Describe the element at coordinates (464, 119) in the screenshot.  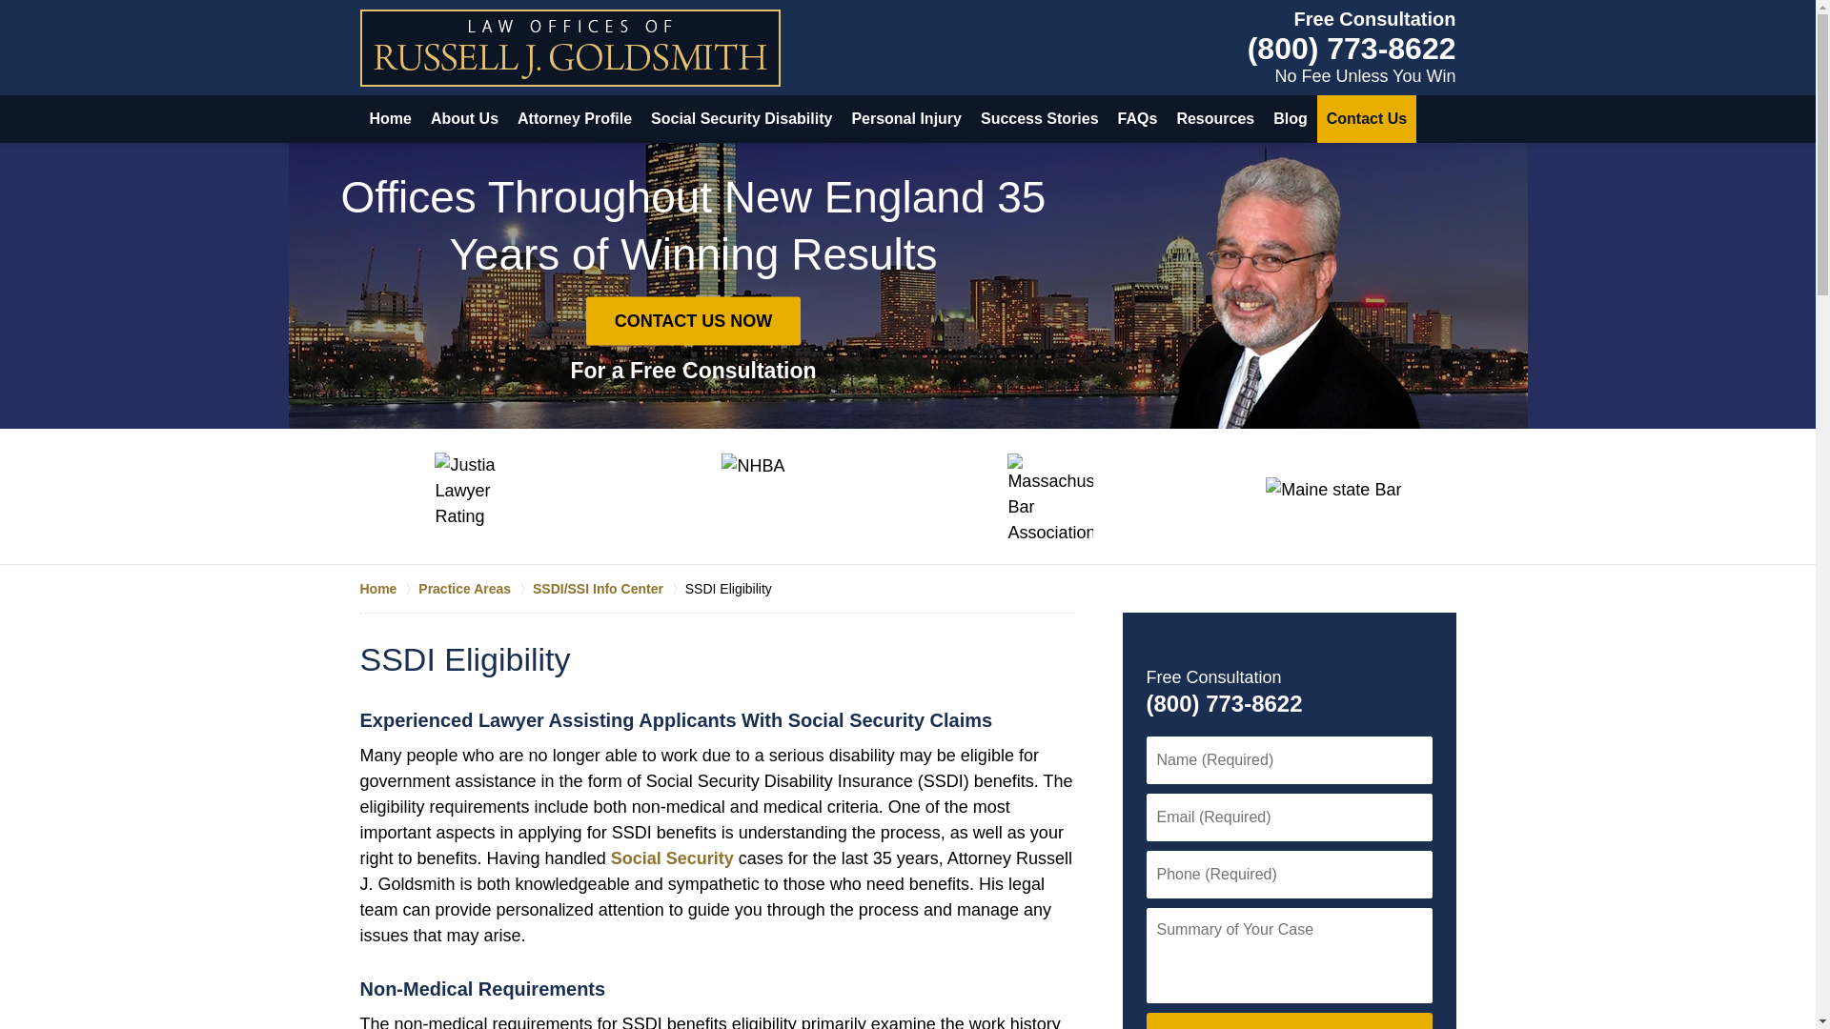
I see `About Us` at that location.